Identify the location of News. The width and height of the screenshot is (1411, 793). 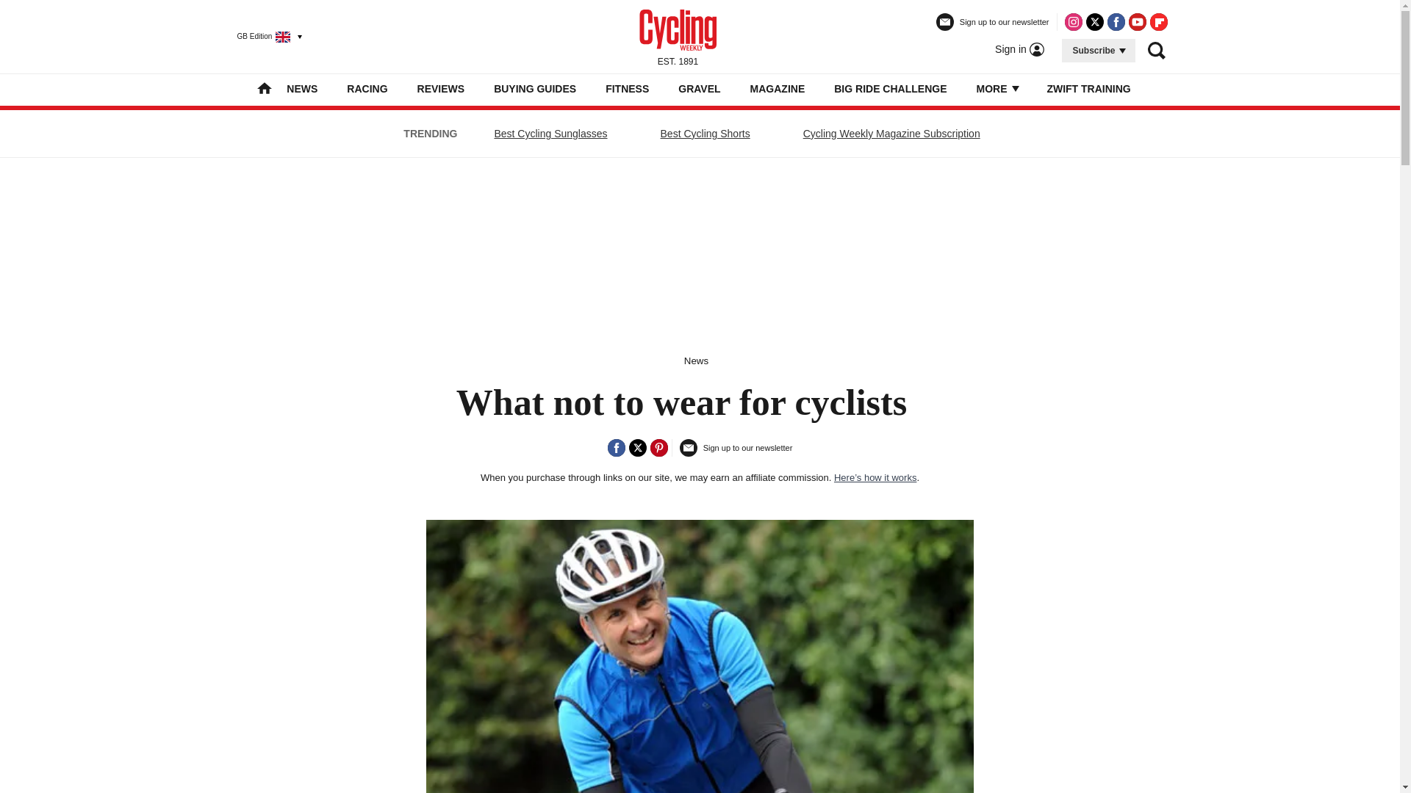
(696, 360).